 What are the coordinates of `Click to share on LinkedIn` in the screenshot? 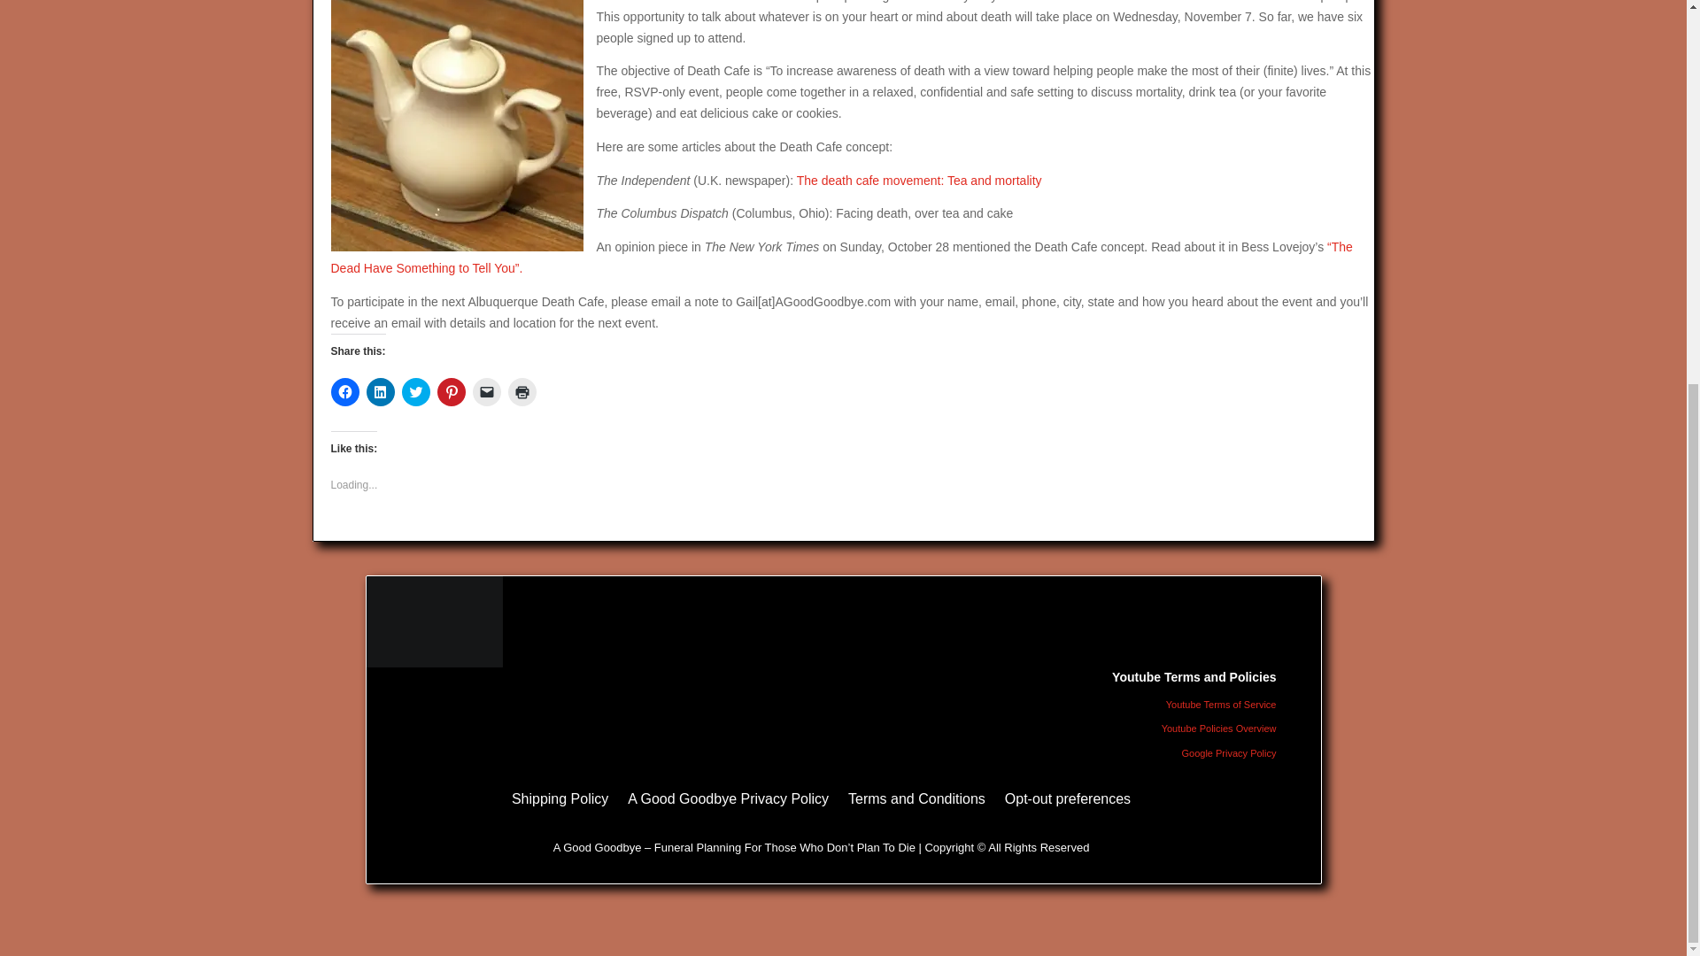 It's located at (381, 391).